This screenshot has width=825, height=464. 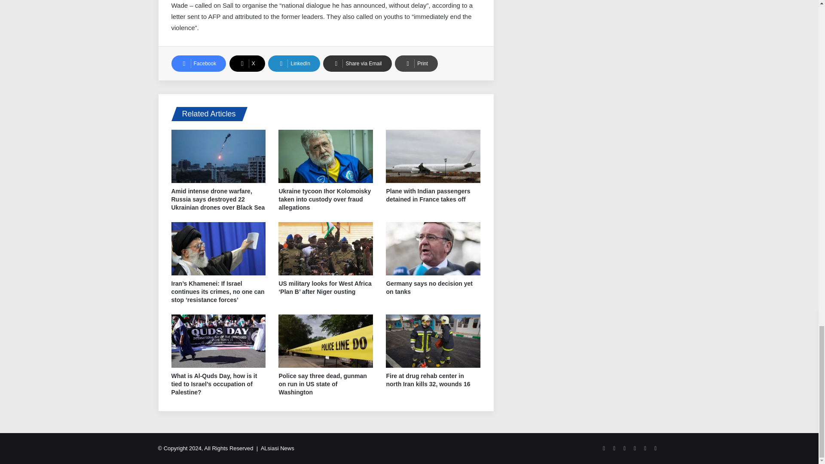 I want to click on Share via Email, so click(x=357, y=64).